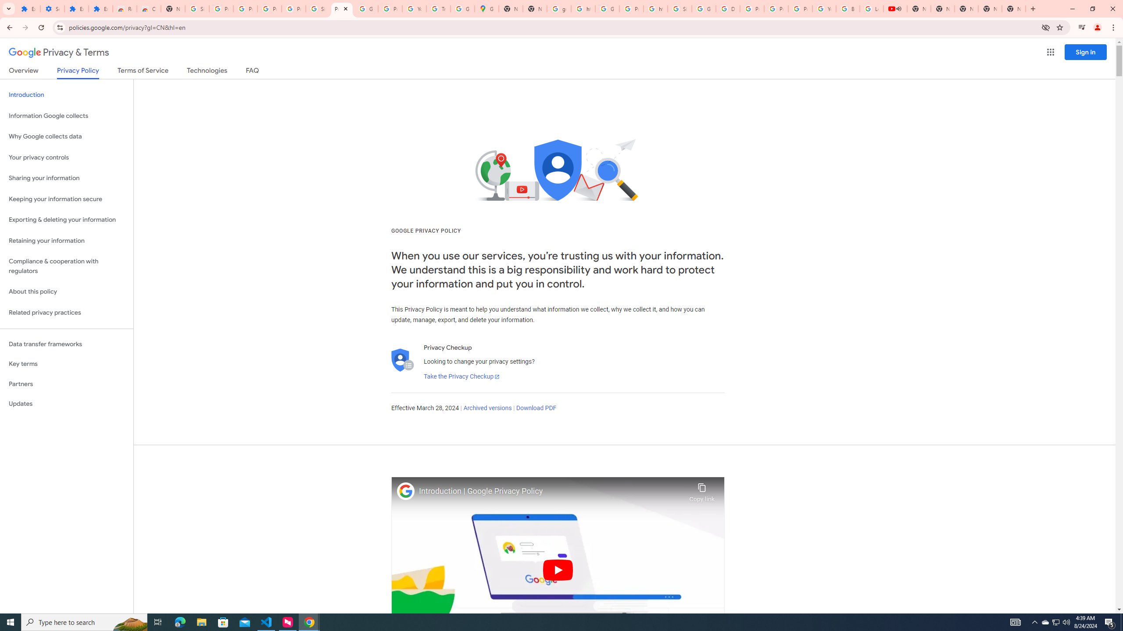  I want to click on Related privacy practices, so click(67, 312).